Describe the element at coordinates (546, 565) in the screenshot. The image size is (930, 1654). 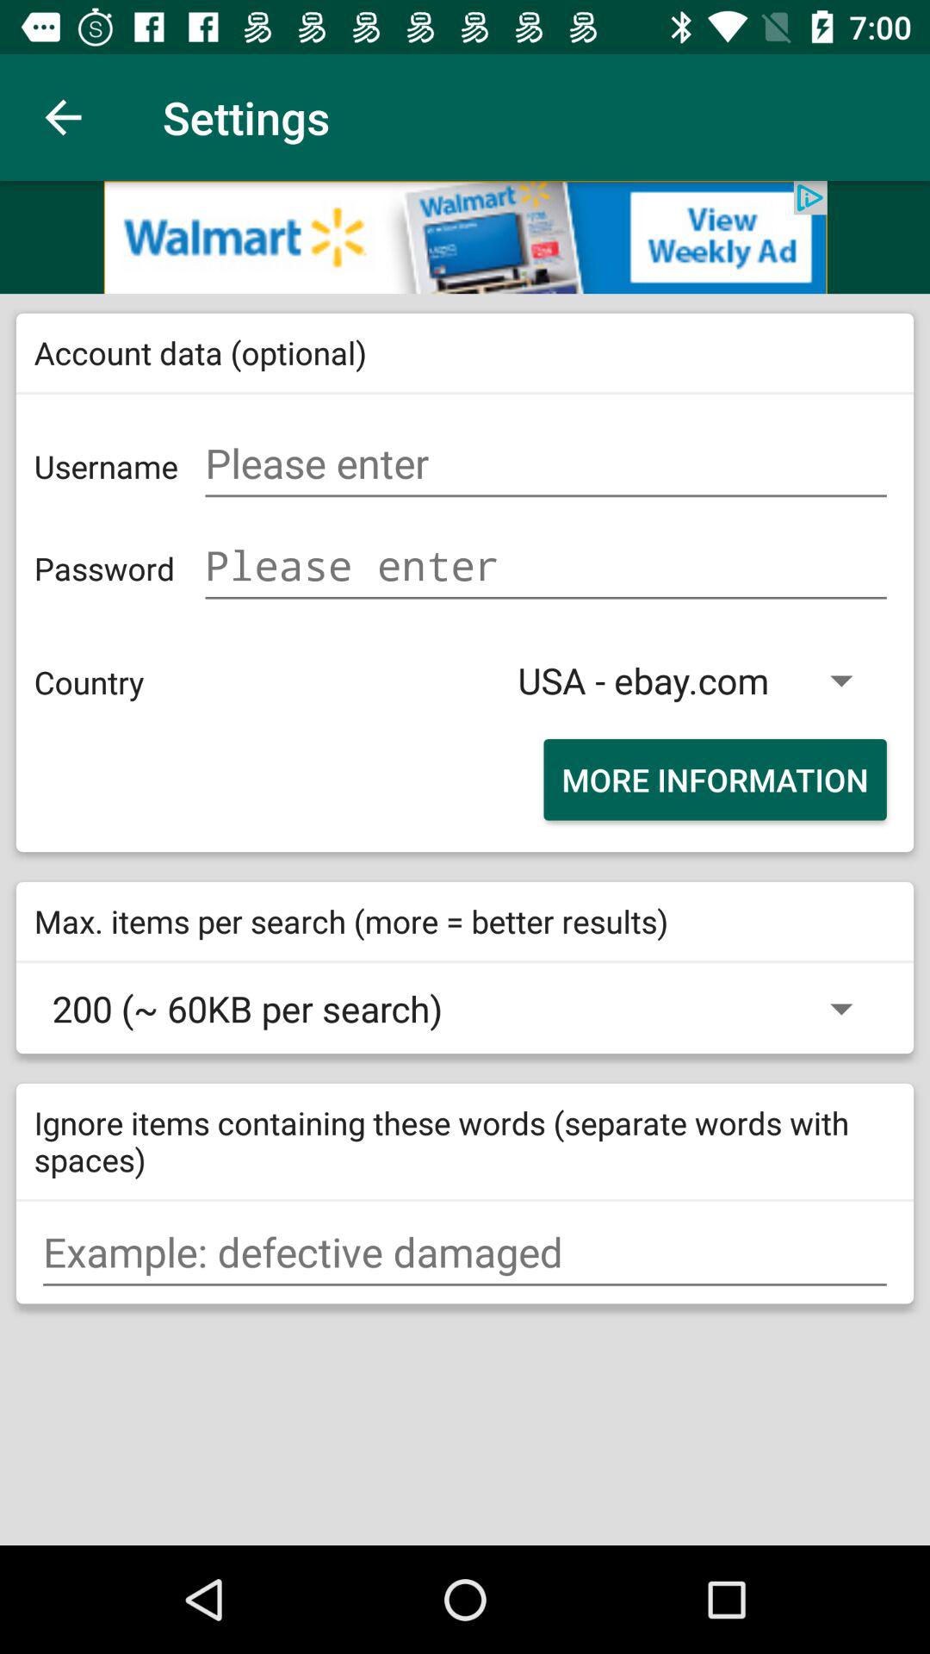
I see `put password` at that location.